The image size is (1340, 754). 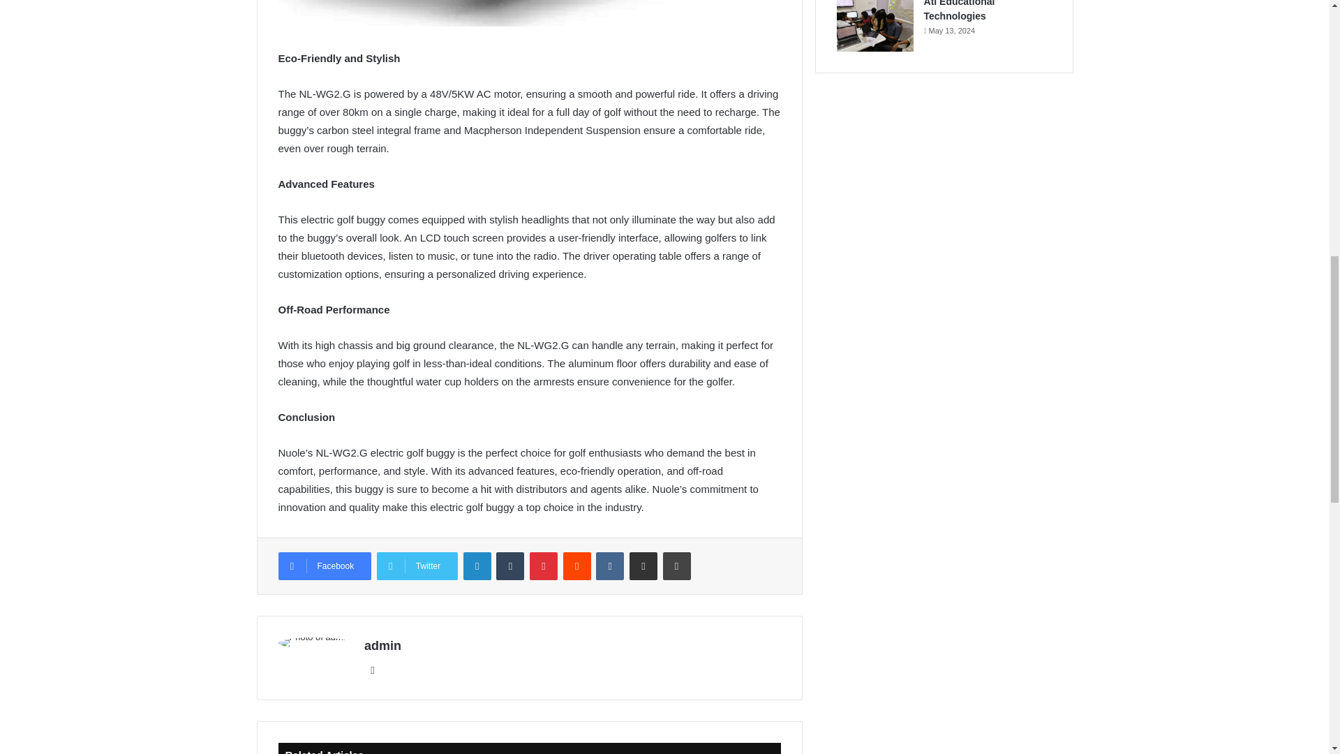 What do you see at coordinates (543, 565) in the screenshot?
I see `Pinterest` at bounding box center [543, 565].